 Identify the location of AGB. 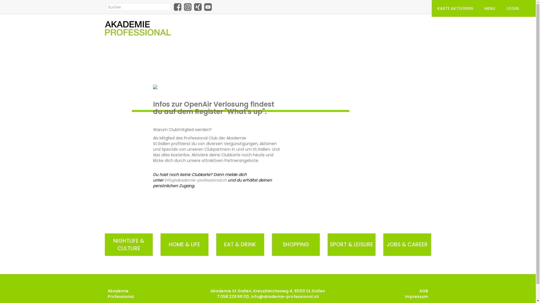
(424, 291).